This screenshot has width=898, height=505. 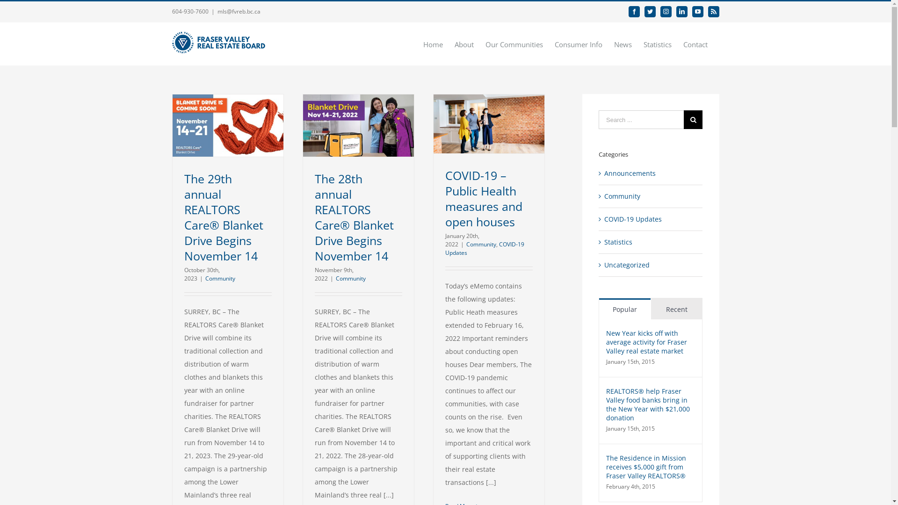 I want to click on Twitter, so click(x=650, y=12).